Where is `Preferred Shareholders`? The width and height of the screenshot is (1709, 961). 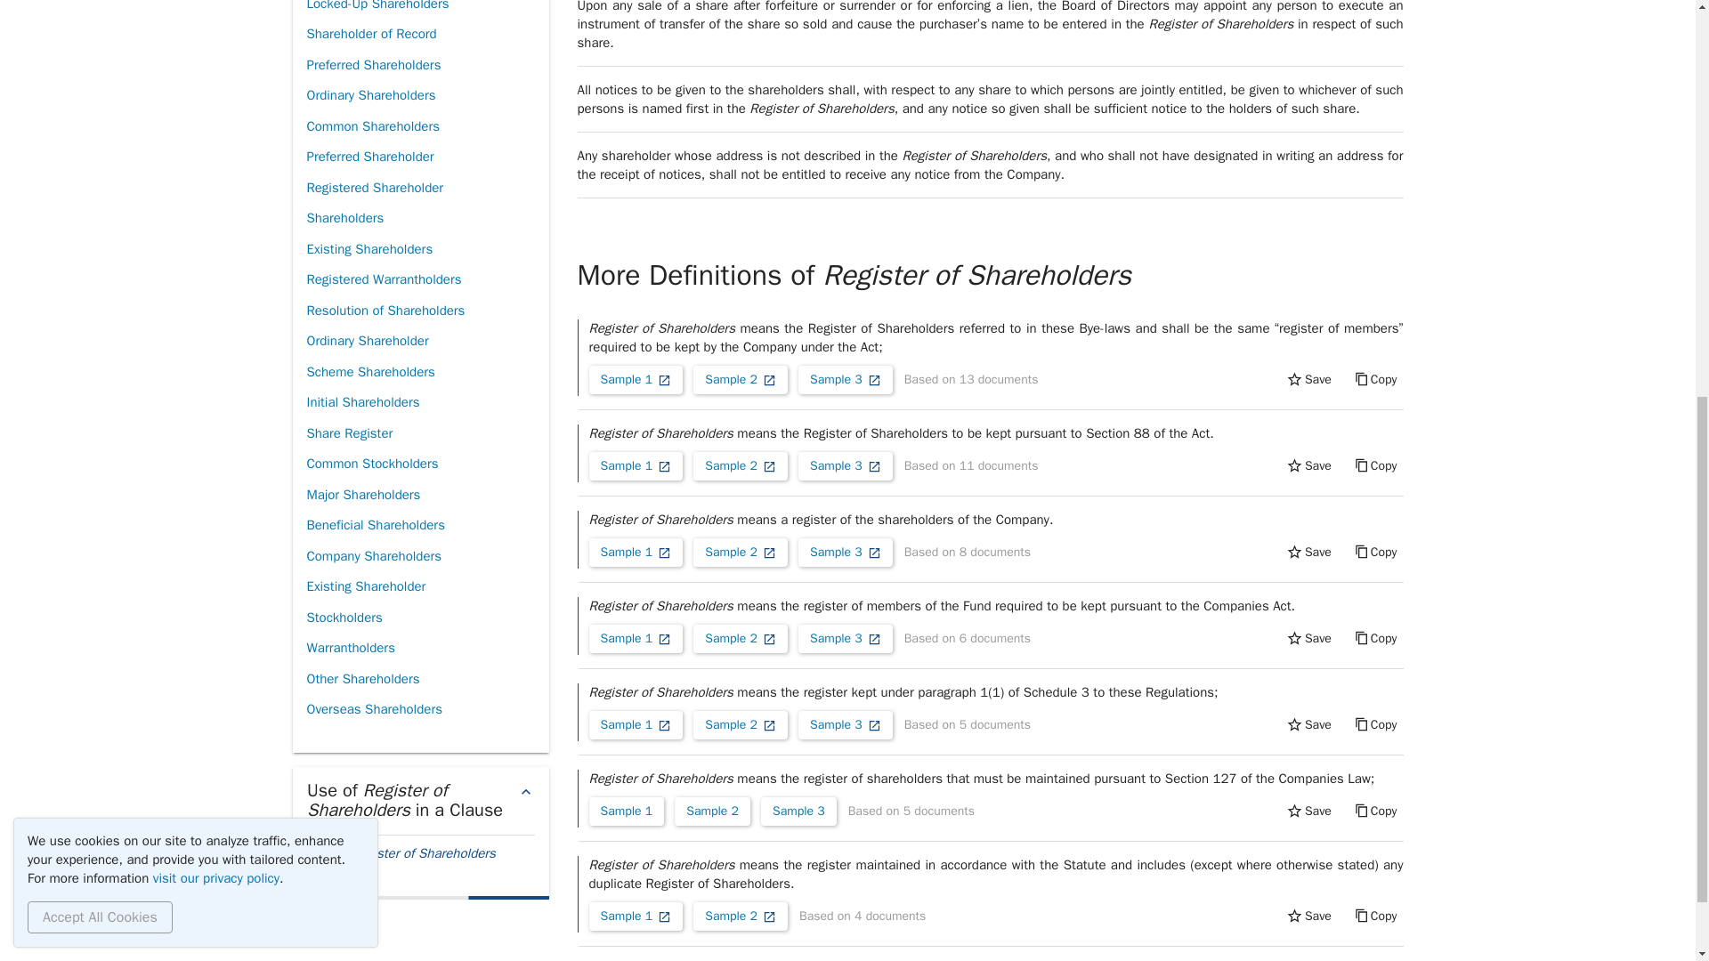
Preferred Shareholders is located at coordinates (373, 65).